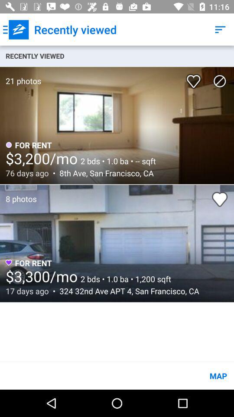  I want to click on swipe until 21 photos, so click(21, 76).